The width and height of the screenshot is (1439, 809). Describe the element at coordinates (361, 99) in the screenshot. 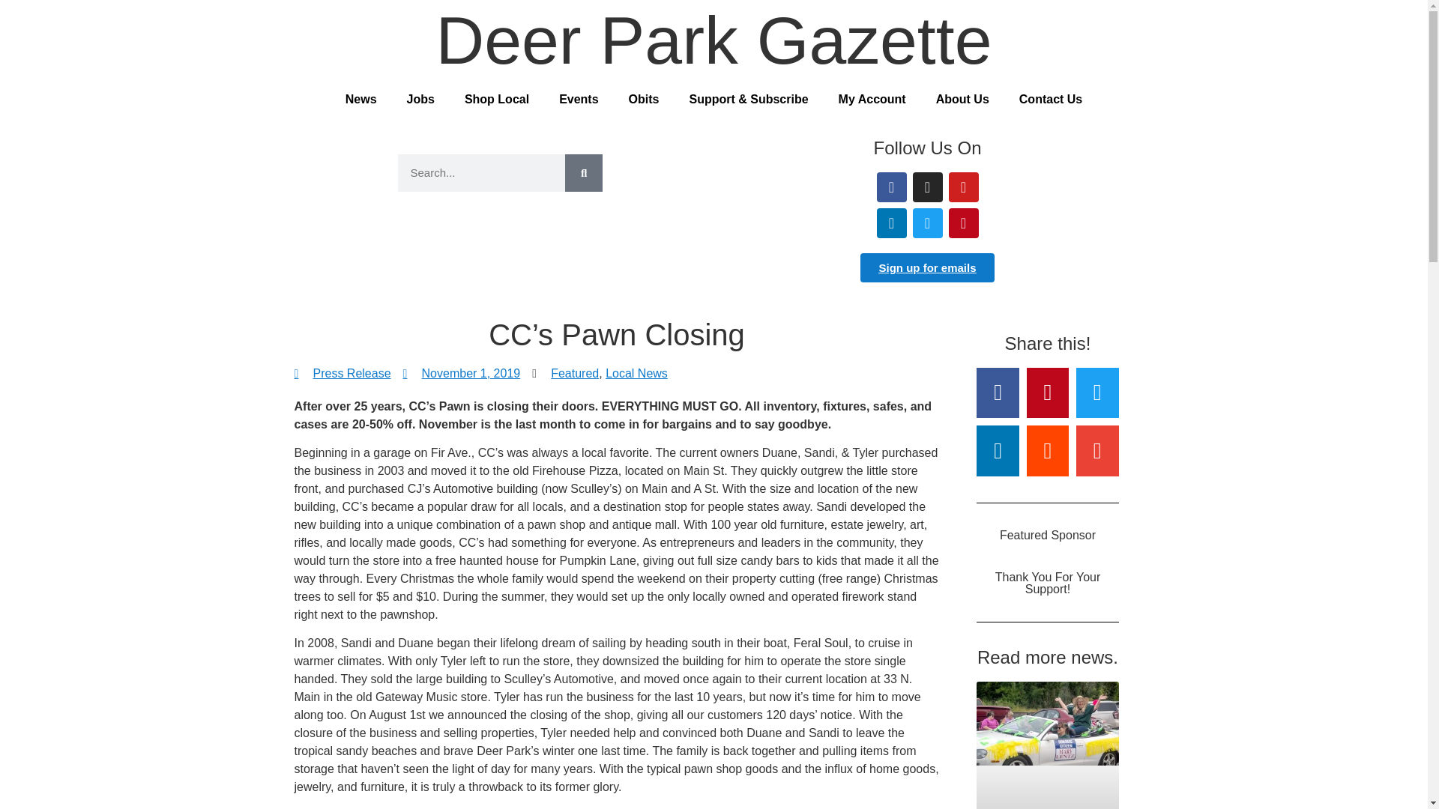

I see `News` at that location.